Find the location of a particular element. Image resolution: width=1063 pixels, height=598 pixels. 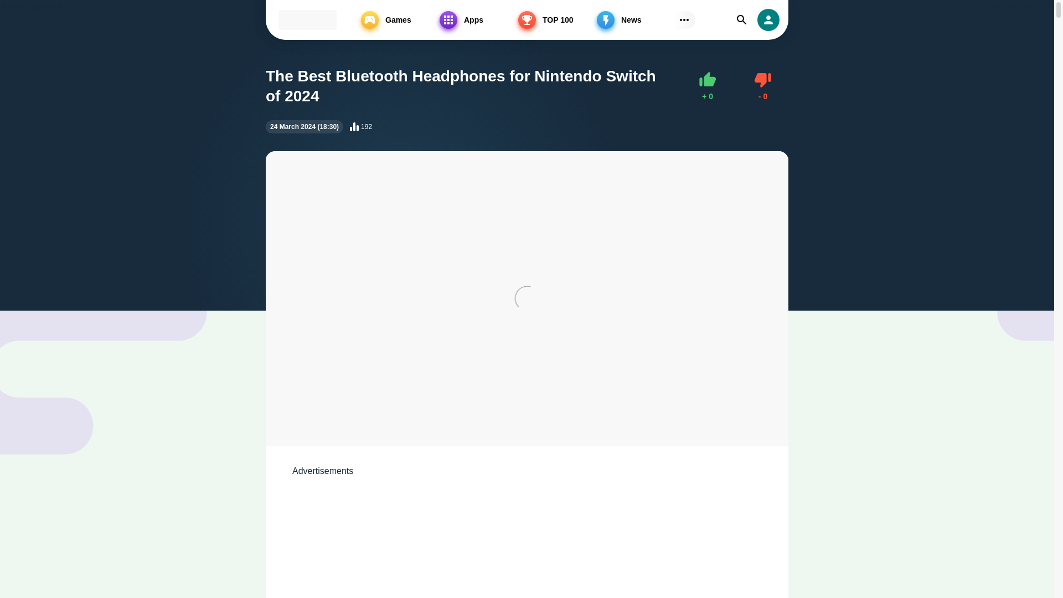

The Best Bluetooth Headphones for Nintendo Switch of 2024 1 is located at coordinates (311, 27).